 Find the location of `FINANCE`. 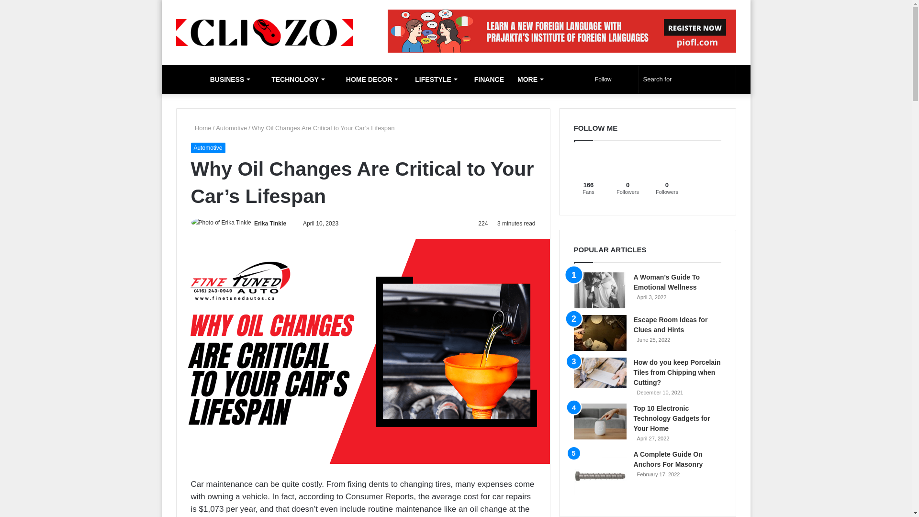

FINANCE is located at coordinates (487, 79).